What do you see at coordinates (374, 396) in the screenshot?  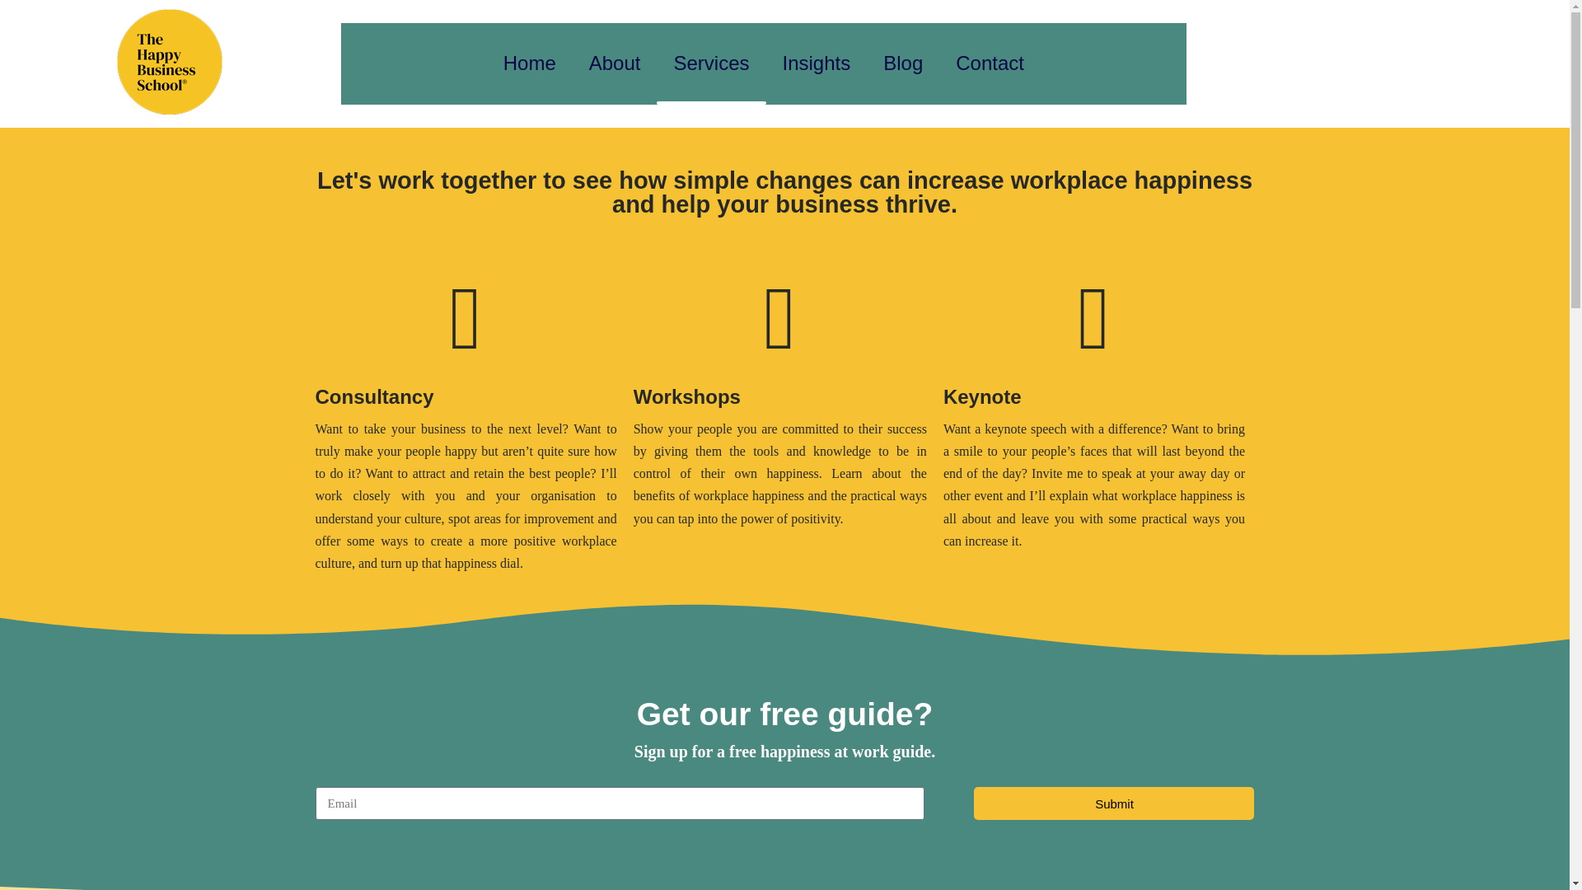 I see `Consultancy` at bounding box center [374, 396].